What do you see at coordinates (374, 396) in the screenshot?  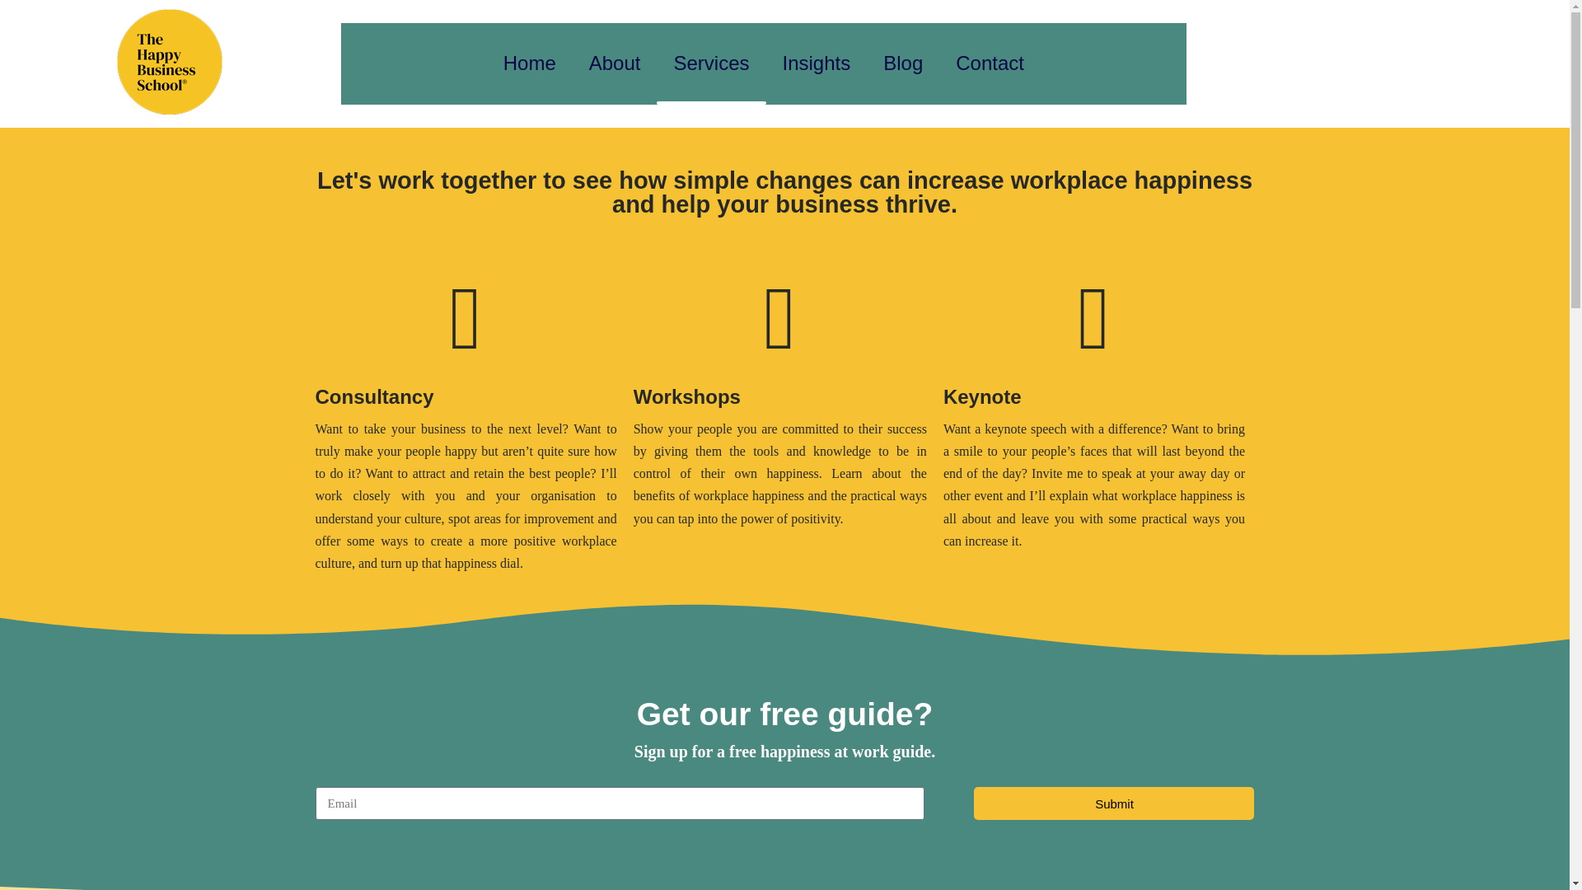 I see `Consultancy` at bounding box center [374, 396].